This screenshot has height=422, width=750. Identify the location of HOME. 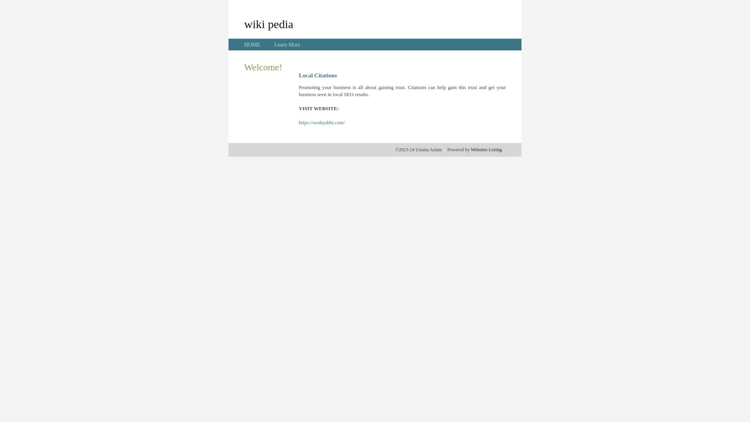
(252, 45).